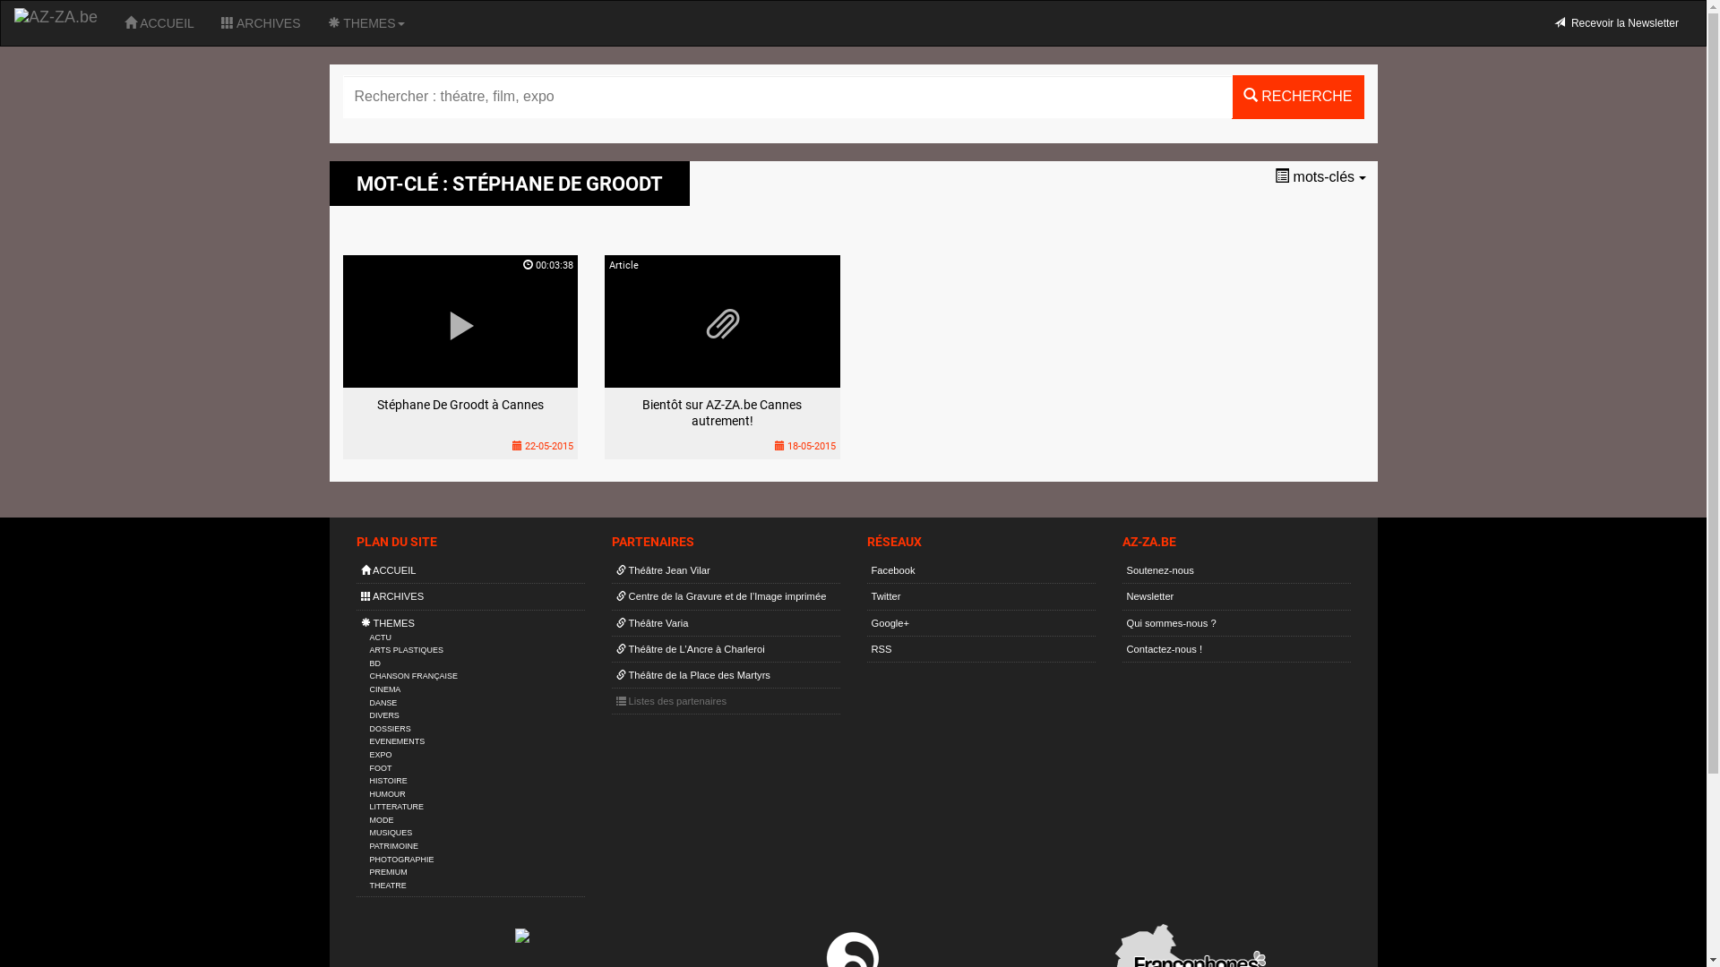 The height and width of the screenshot is (967, 1720). Describe the element at coordinates (1616, 23) in the screenshot. I see `  Recevoir la Newsletter` at that location.